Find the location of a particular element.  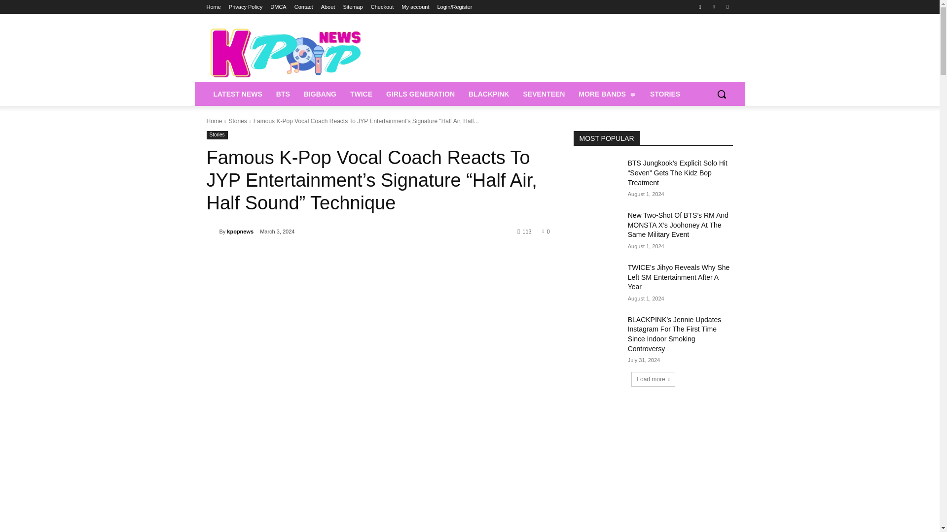

Facebook is located at coordinates (699, 6).